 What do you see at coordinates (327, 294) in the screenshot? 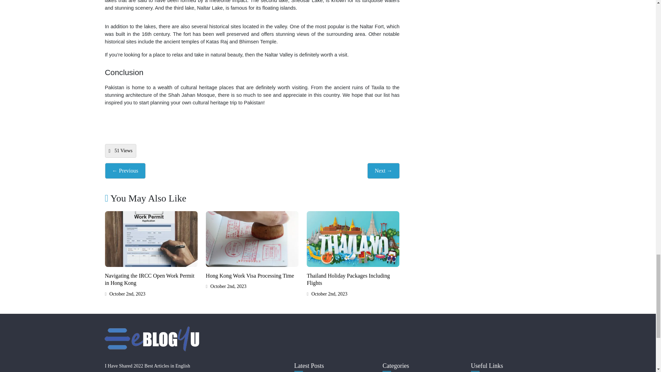
I see `October 2nd, 2023` at bounding box center [327, 294].